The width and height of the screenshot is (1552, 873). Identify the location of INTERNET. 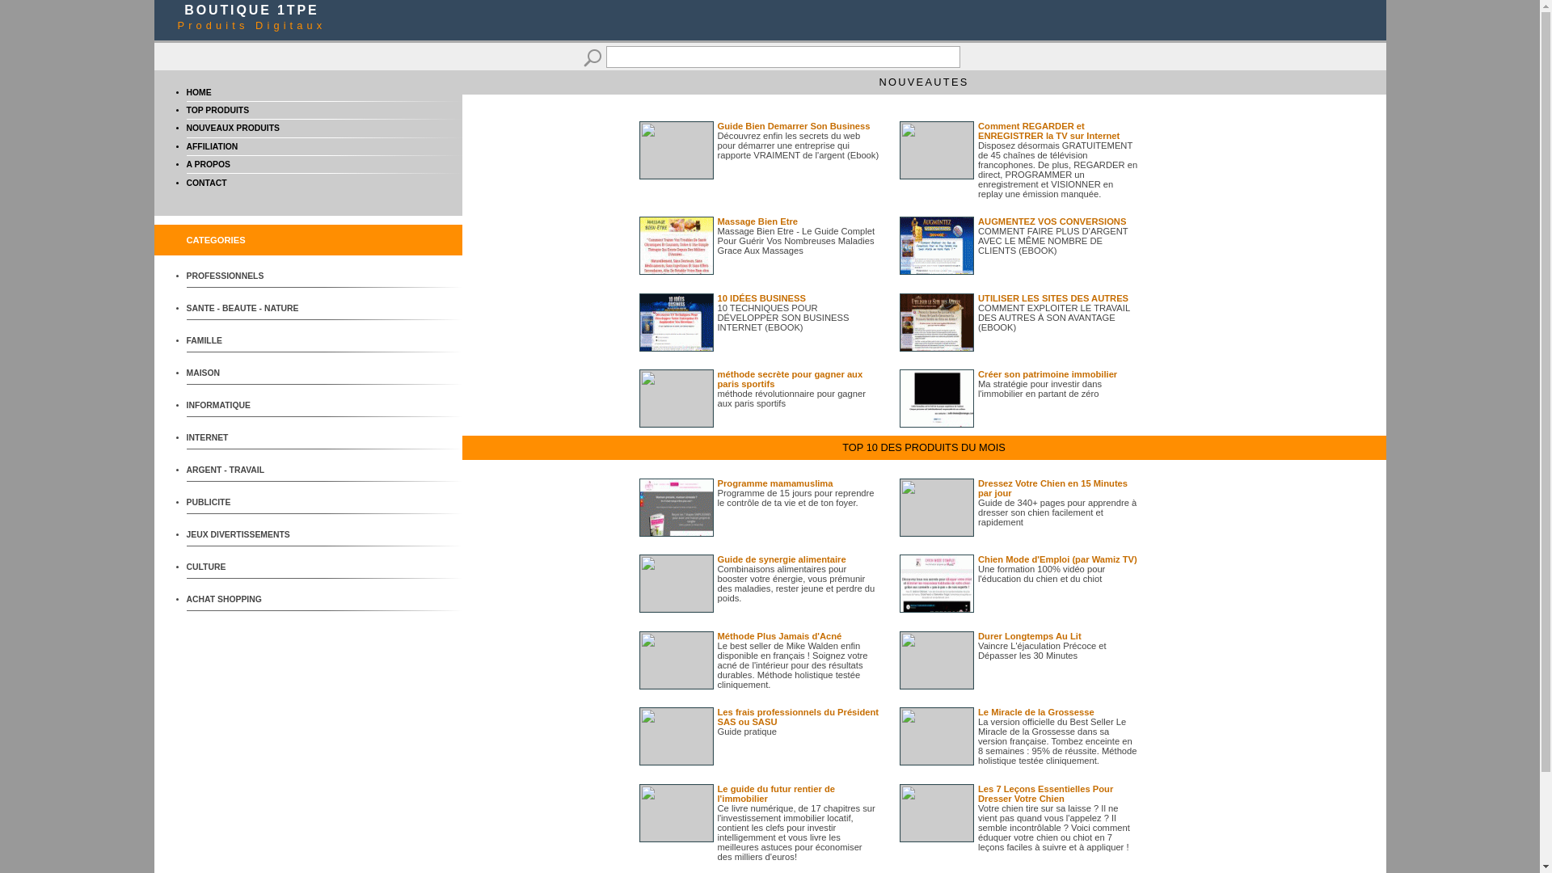
(247, 438).